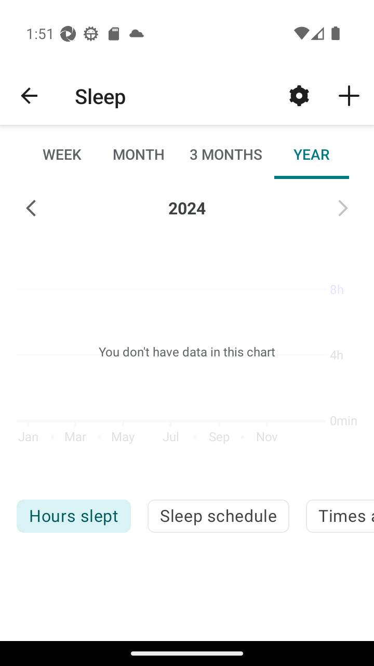 The width and height of the screenshot is (374, 666). Describe the element at coordinates (349, 95) in the screenshot. I see `Tap to track sleep or
 log a past record` at that location.